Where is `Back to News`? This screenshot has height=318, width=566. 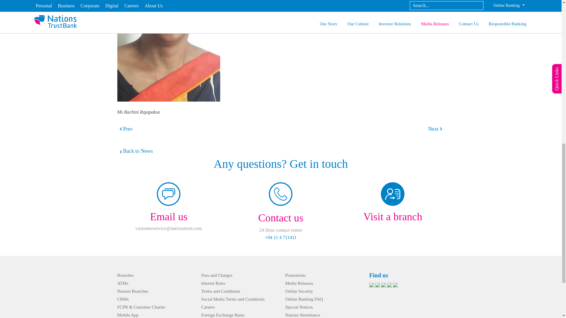 Back to News is located at coordinates (135, 151).